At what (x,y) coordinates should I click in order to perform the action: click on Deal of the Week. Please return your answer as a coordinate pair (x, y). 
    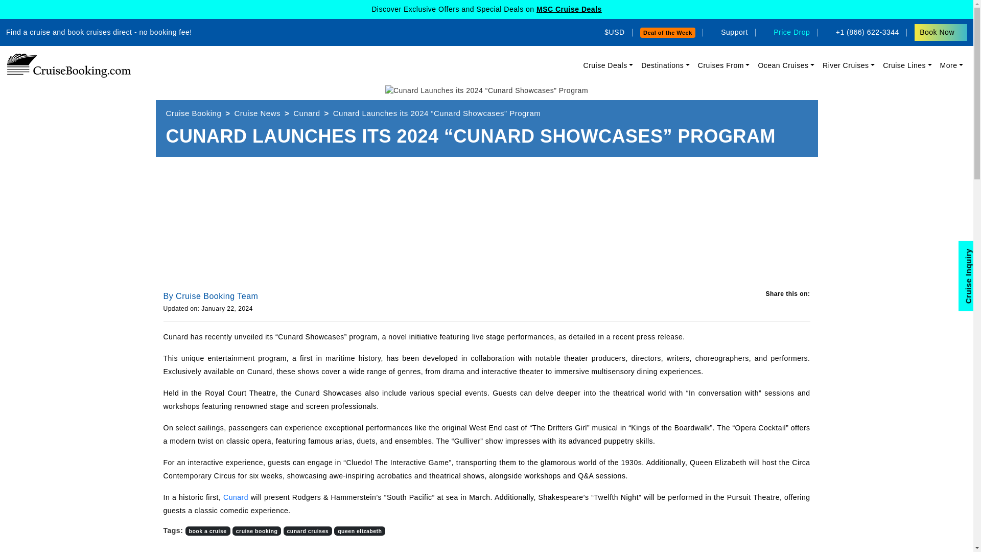
    Looking at the image, I should click on (668, 33).